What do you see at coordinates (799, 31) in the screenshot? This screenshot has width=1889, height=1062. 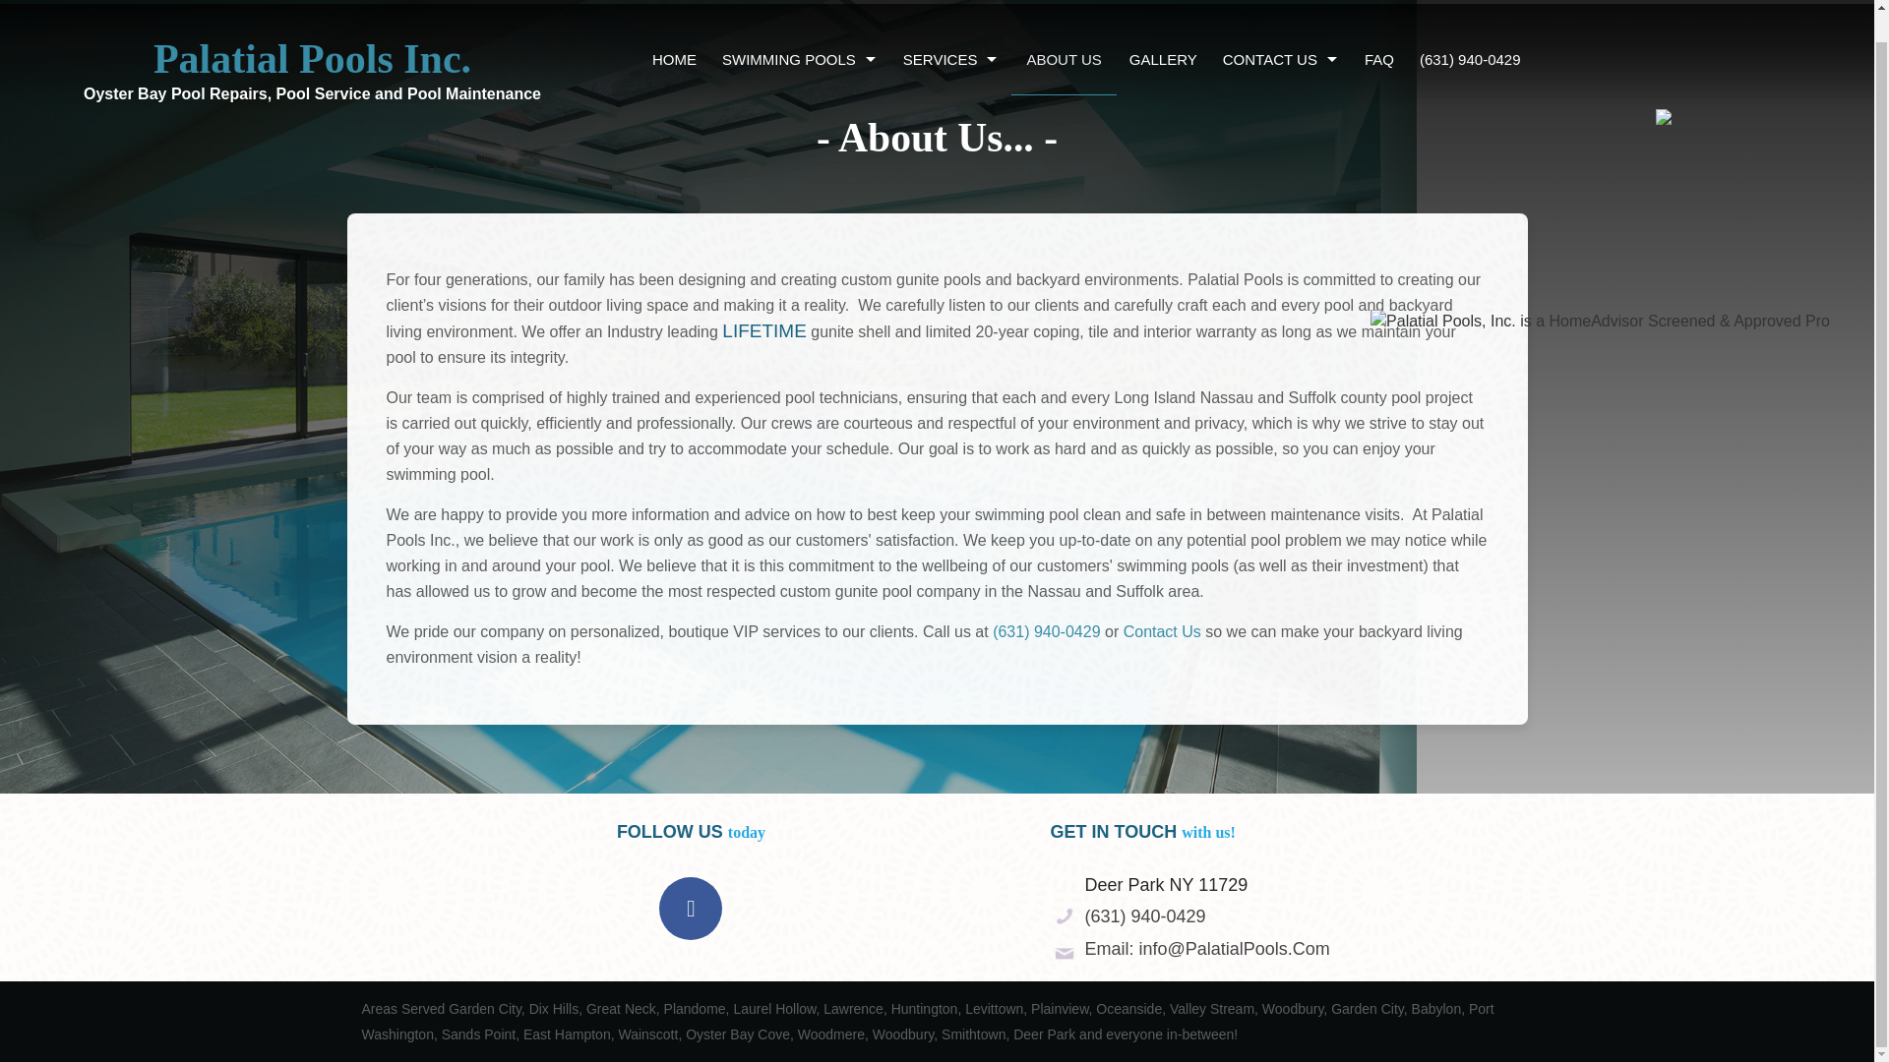 I see `SWIMMING POOLS` at bounding box center [799, 31].